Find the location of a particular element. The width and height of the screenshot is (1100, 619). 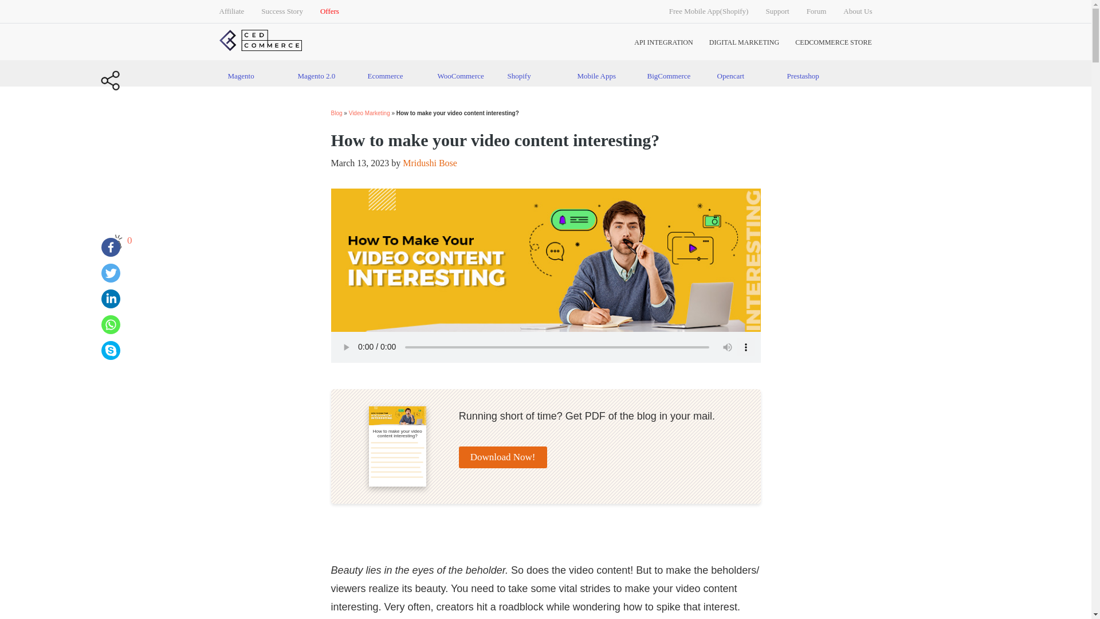

CEDCOMMERCE STORE is located at coordinates (833, 42).